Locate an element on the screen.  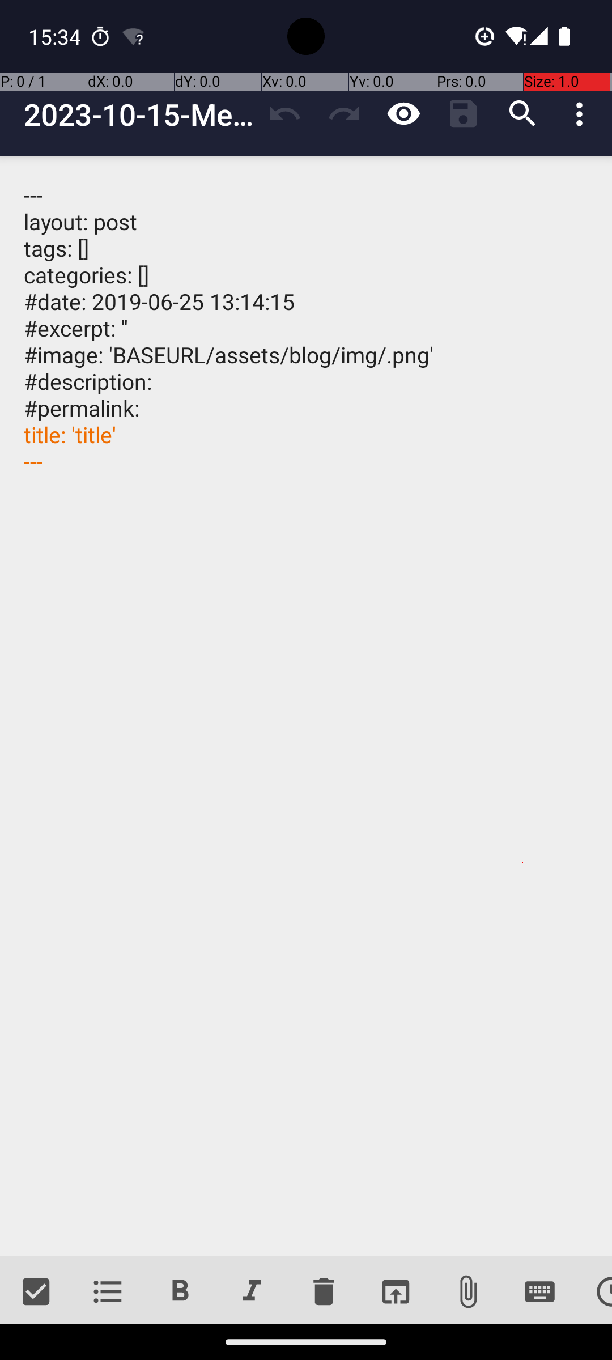
---
layout: post
tags: []
categories: []
#date: 2019-06-25 13:14:15
#excerpt: ''
#image: 'BASEURL/assets/blog/img/.png'
#description:
#permalink:
title: 'title'
---


 is located at coordinates (306, 706).